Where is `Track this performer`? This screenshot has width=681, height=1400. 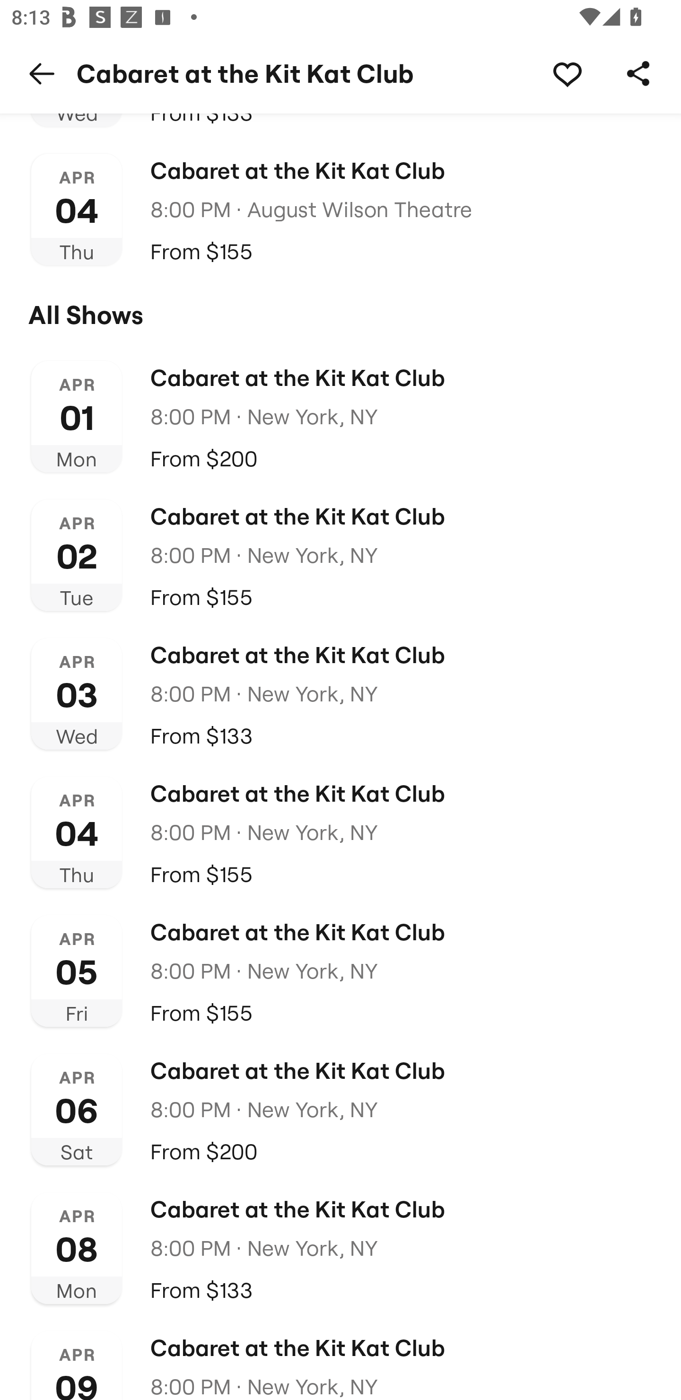
Track this performer is located at coordinates (567, 73).